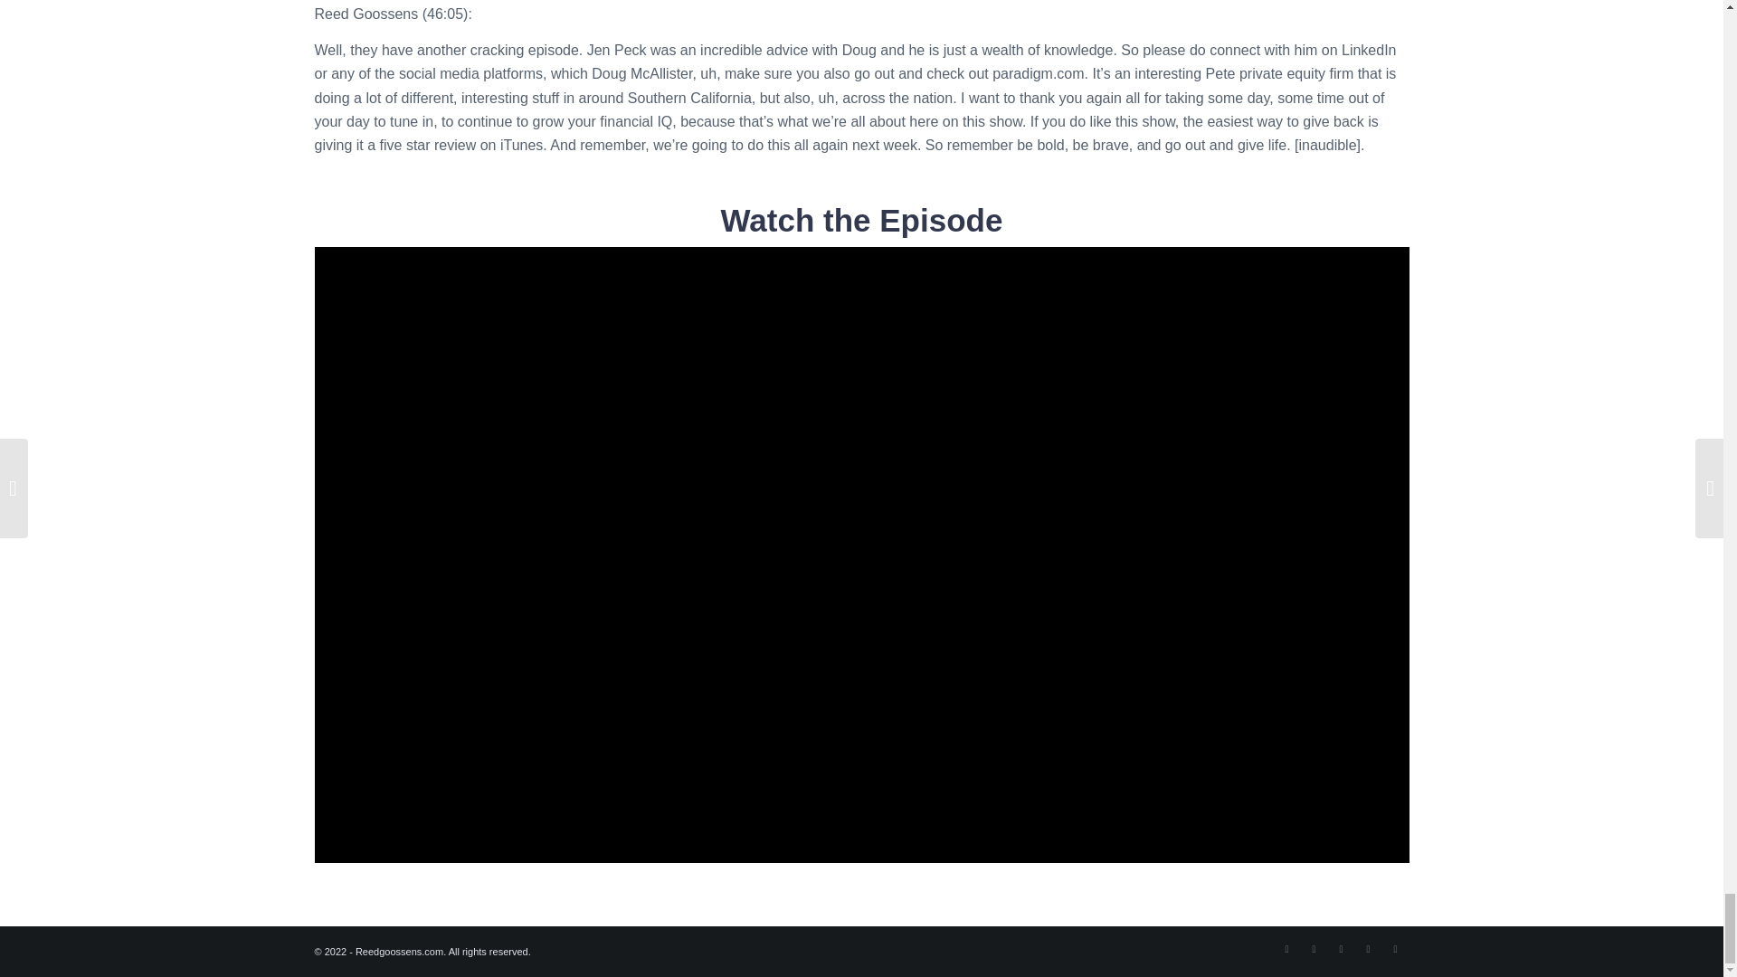 The width and height of the screenshot is (1737, 977). I want to click on Instagram, so click(1315, 948).